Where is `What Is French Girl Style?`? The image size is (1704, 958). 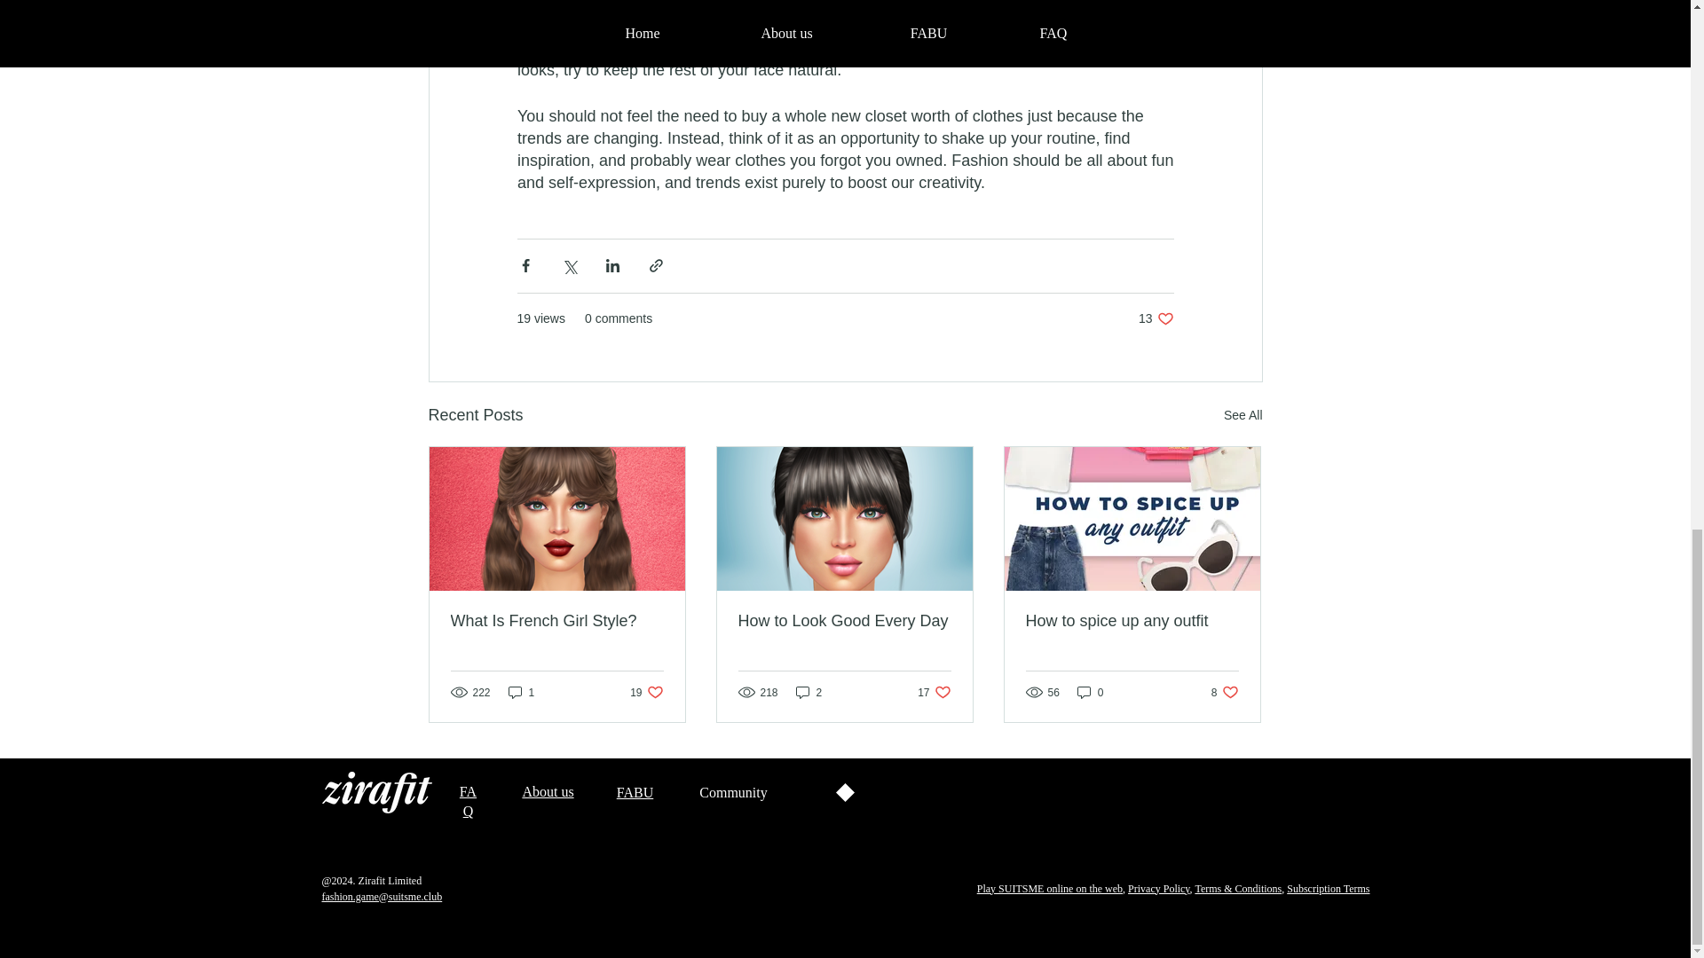 What Is French Girl Style? is located at coordinates (547, 791).